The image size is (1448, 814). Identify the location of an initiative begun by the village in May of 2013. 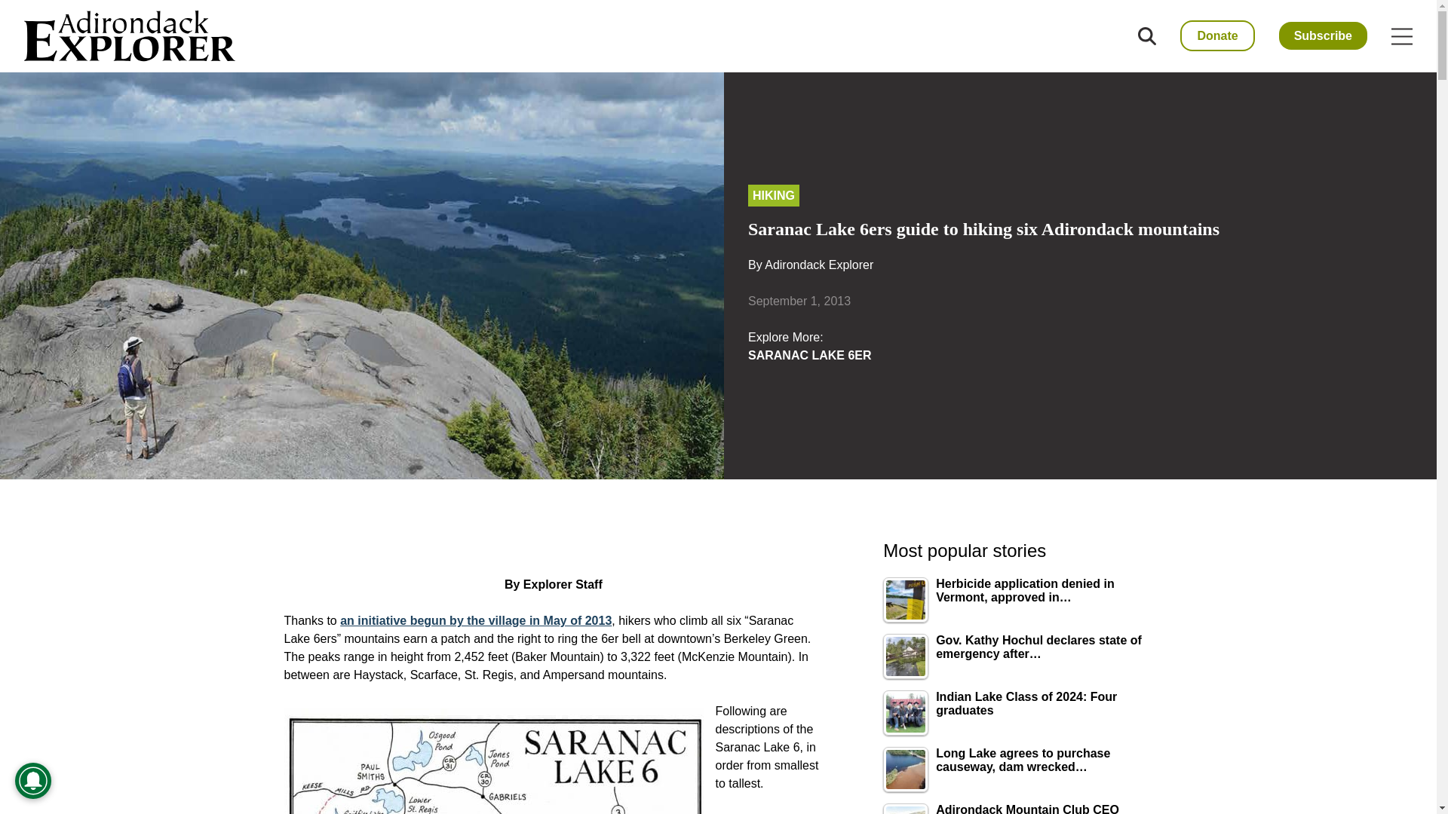
(475, 620).